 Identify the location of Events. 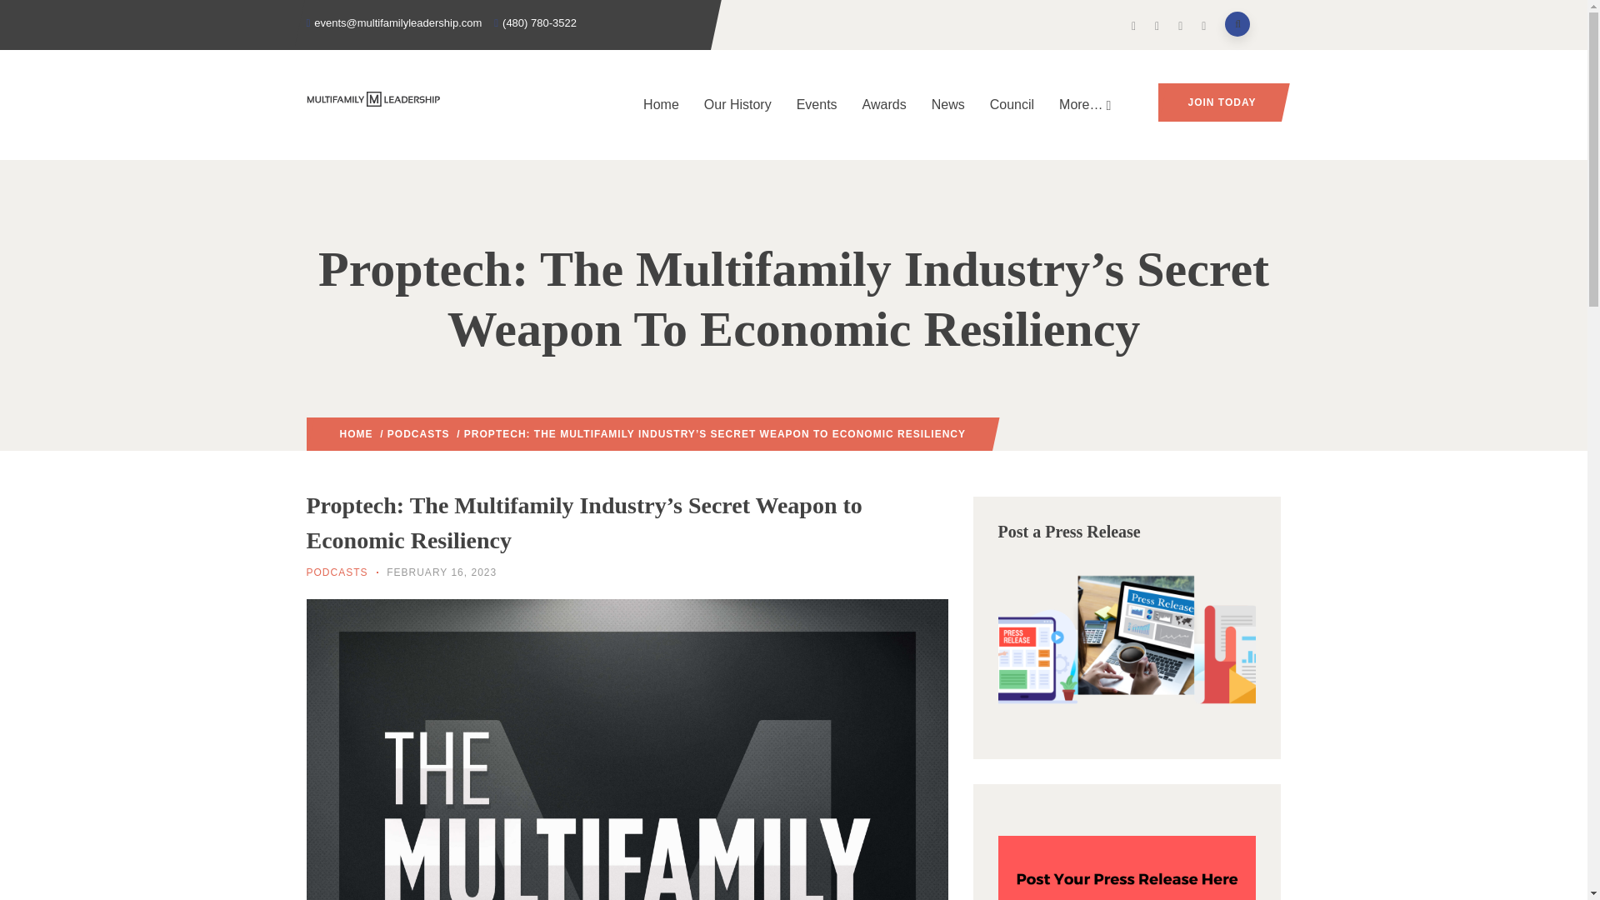
(817, 105).